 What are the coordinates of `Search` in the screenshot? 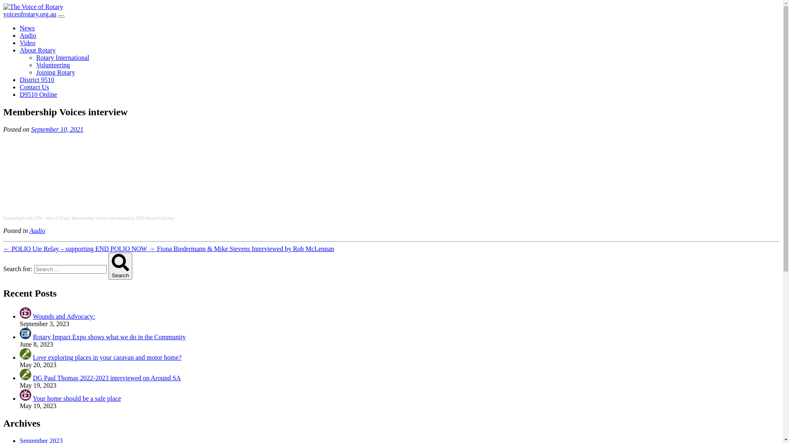 It's located at (120, 266).